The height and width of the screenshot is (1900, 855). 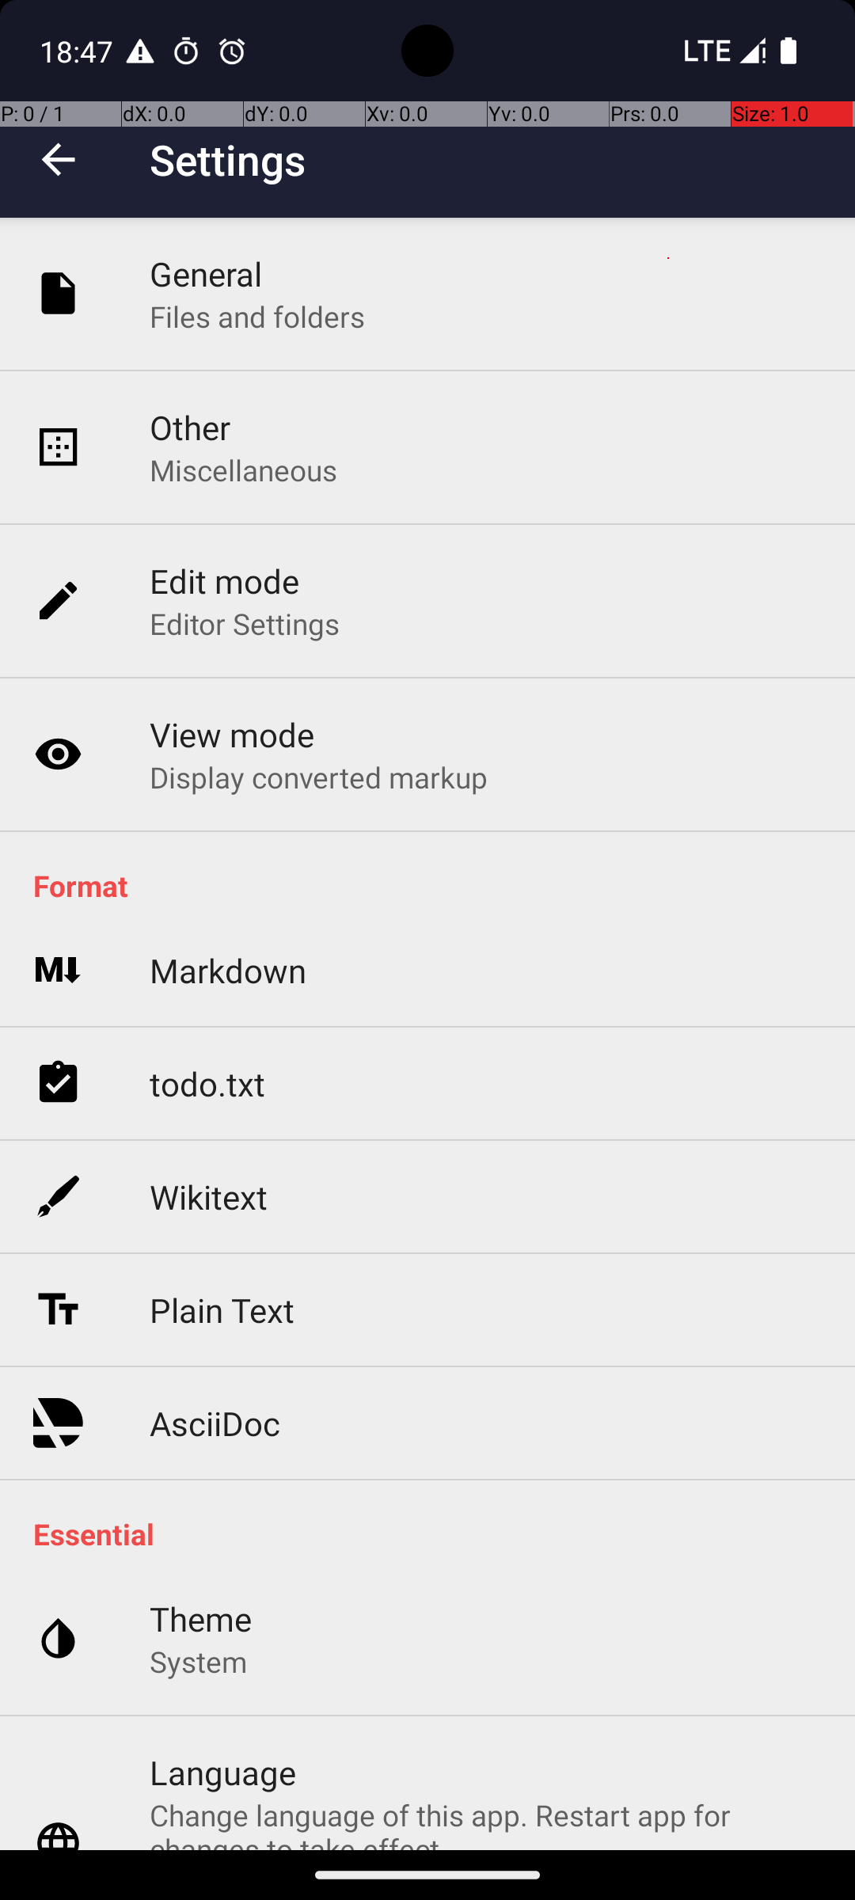 What do you see at coordinates (225, 581) in the screenshot?
I see `Edit mode` at bounding box center [225, 581].